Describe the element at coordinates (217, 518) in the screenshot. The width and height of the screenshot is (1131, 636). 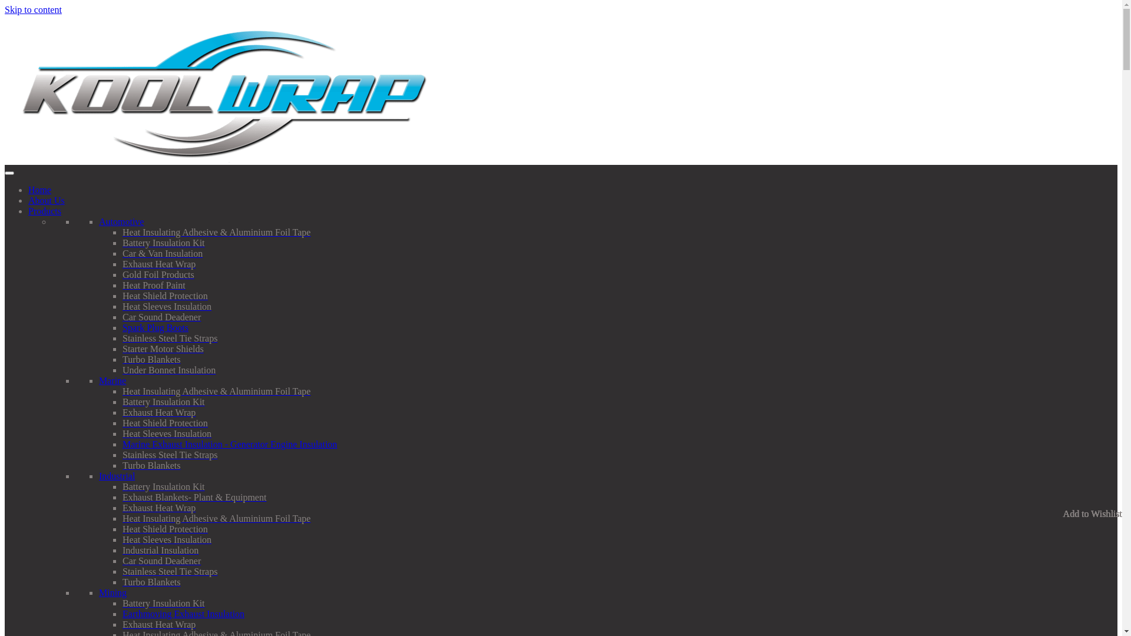
I see `Heat Insulating Adhesive & Aluminium Foil Tape` at that location.